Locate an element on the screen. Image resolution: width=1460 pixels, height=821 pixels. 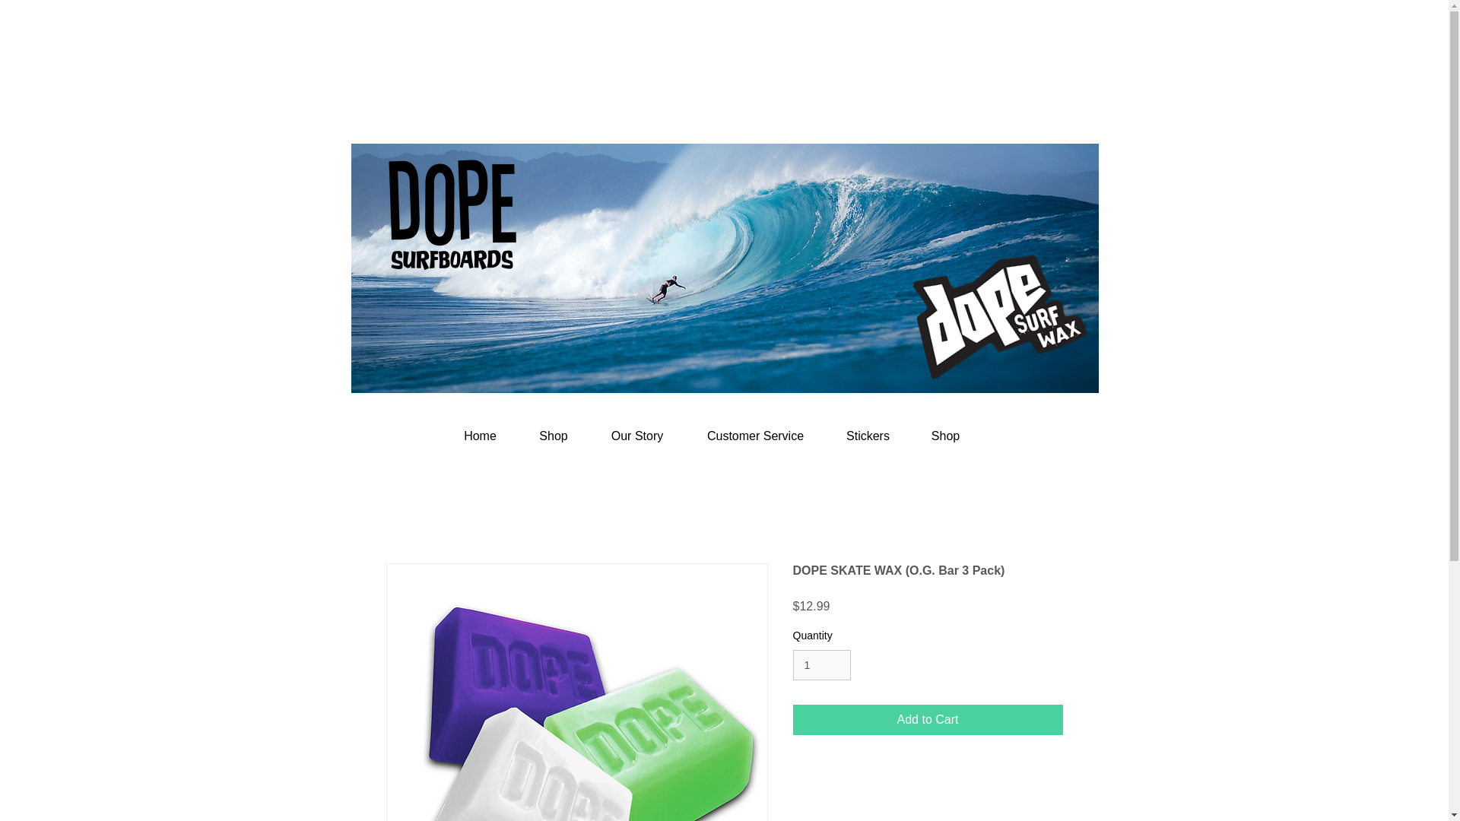
Stickers is located at coordinates (868, 436).